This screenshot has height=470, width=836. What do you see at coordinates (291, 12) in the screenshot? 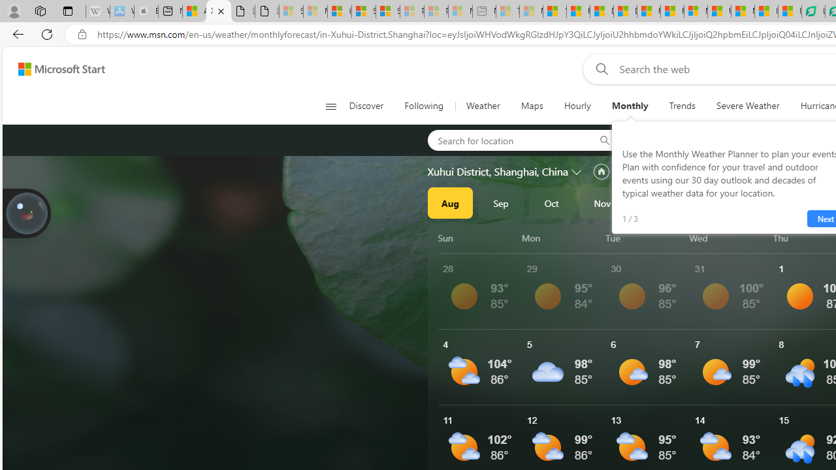
I see `Sign in to your Microsoft account - Sleeping` at bounding box center [291, 12].